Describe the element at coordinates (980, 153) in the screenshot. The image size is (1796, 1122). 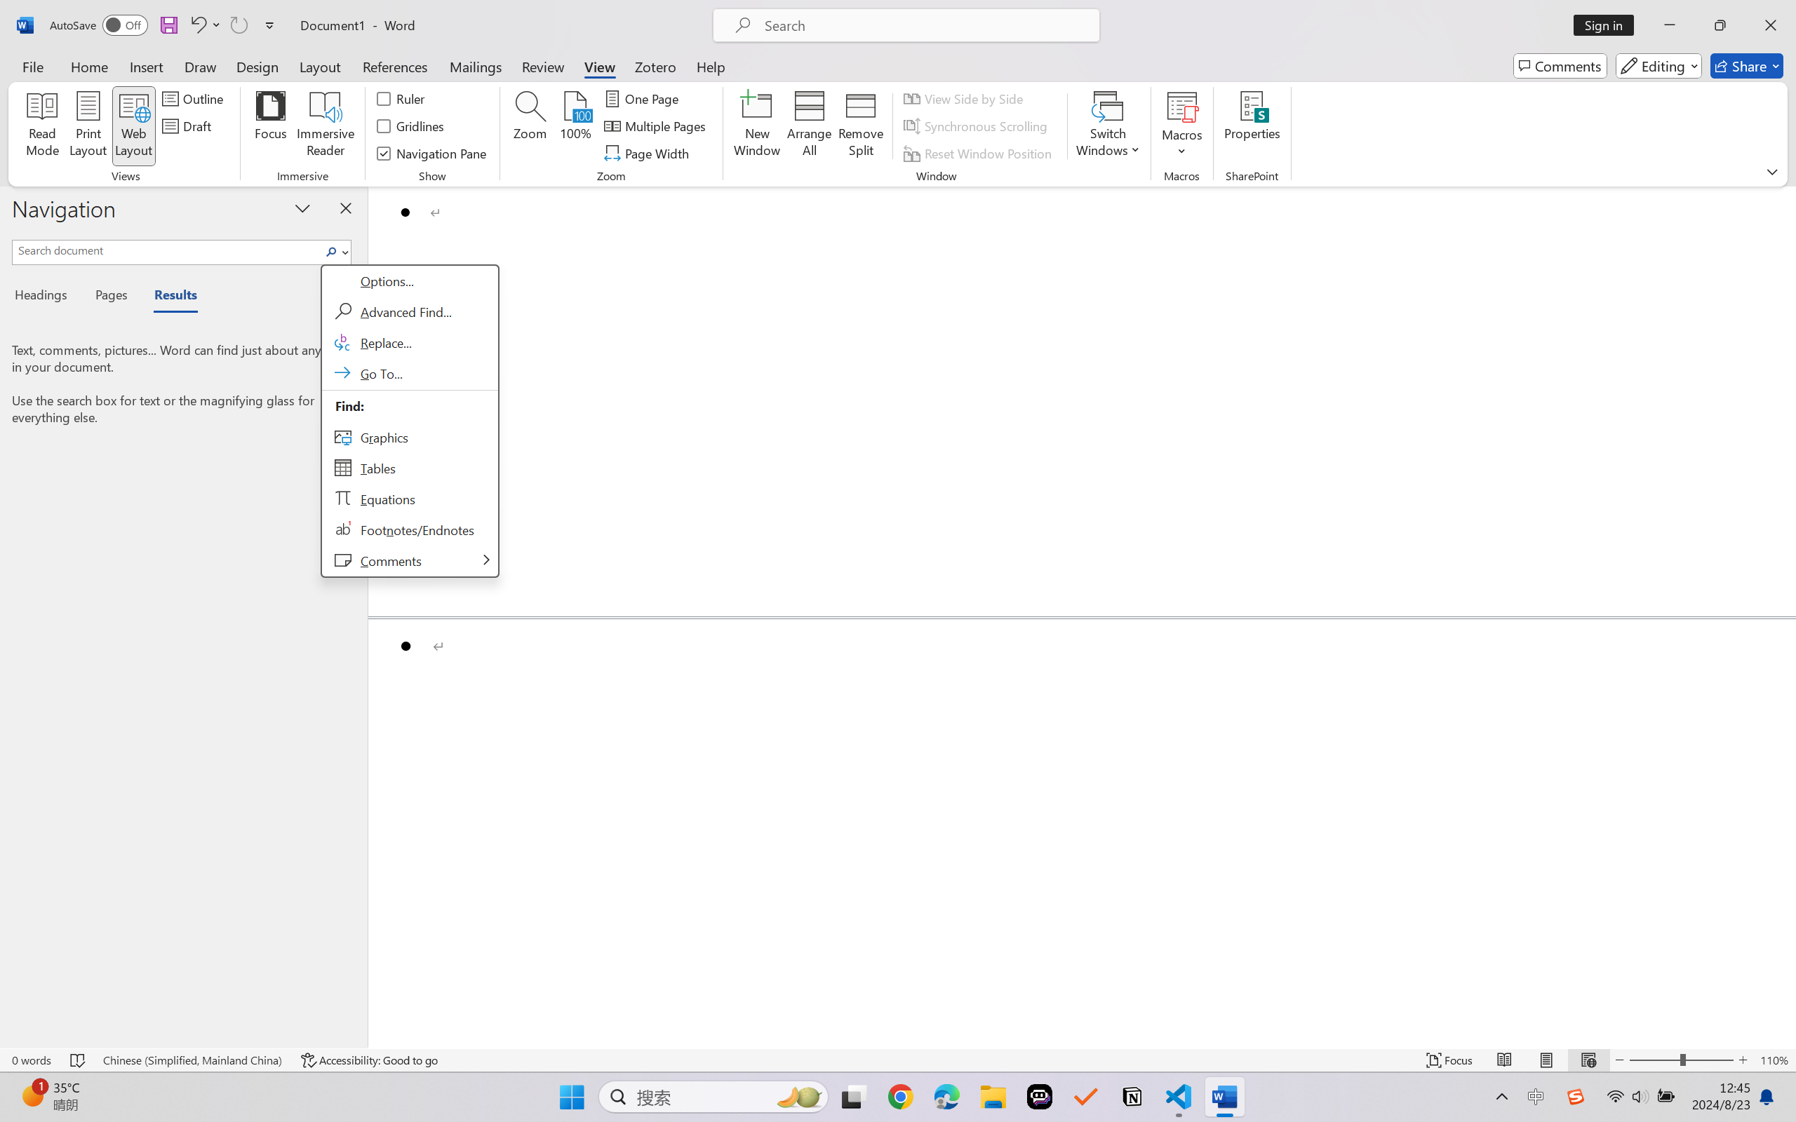
I see `Reset Window Position` at that location.